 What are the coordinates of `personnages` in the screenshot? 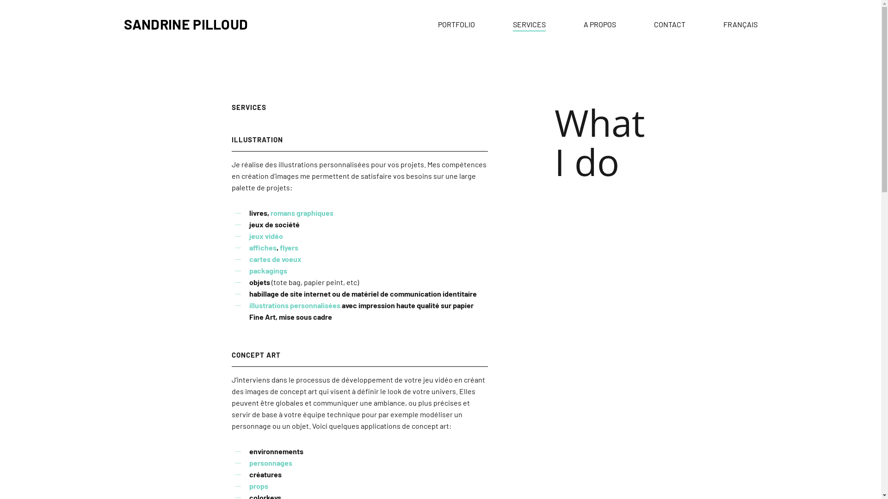 It's located at (271, 463).